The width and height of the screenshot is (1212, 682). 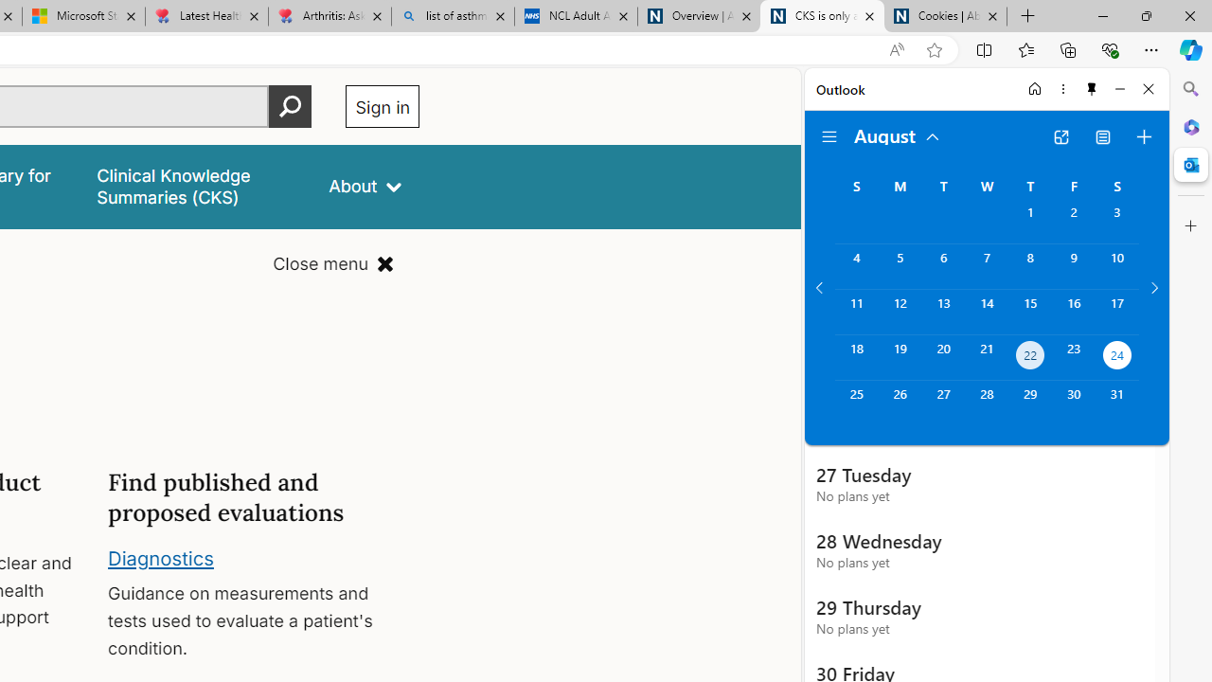 What do you see at coordinates (987, 266) in the screenshot?
I see `Wednesday, August 7, 2024. ` at bounding box center [987, 266].